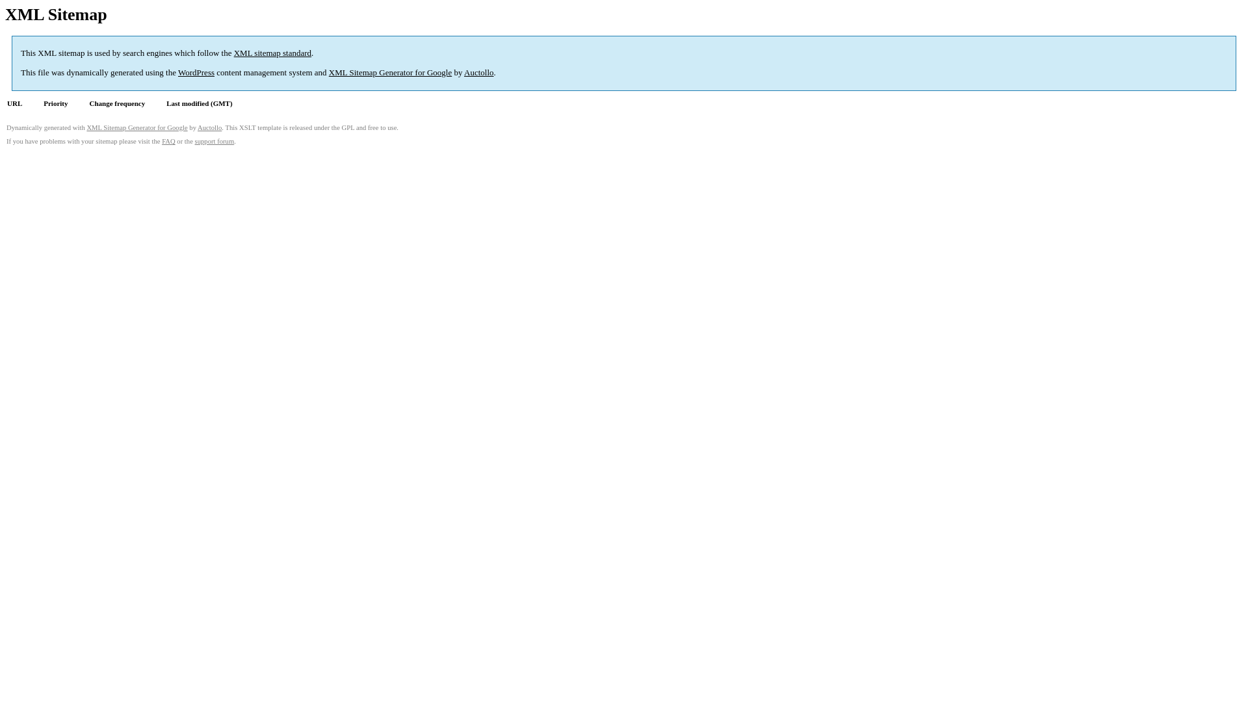 Image resolution: width=1248 pixels, height=702 pixels. Describe the element at coordinates (196, 73) in the screenshot. I see `WordPress` at that location.